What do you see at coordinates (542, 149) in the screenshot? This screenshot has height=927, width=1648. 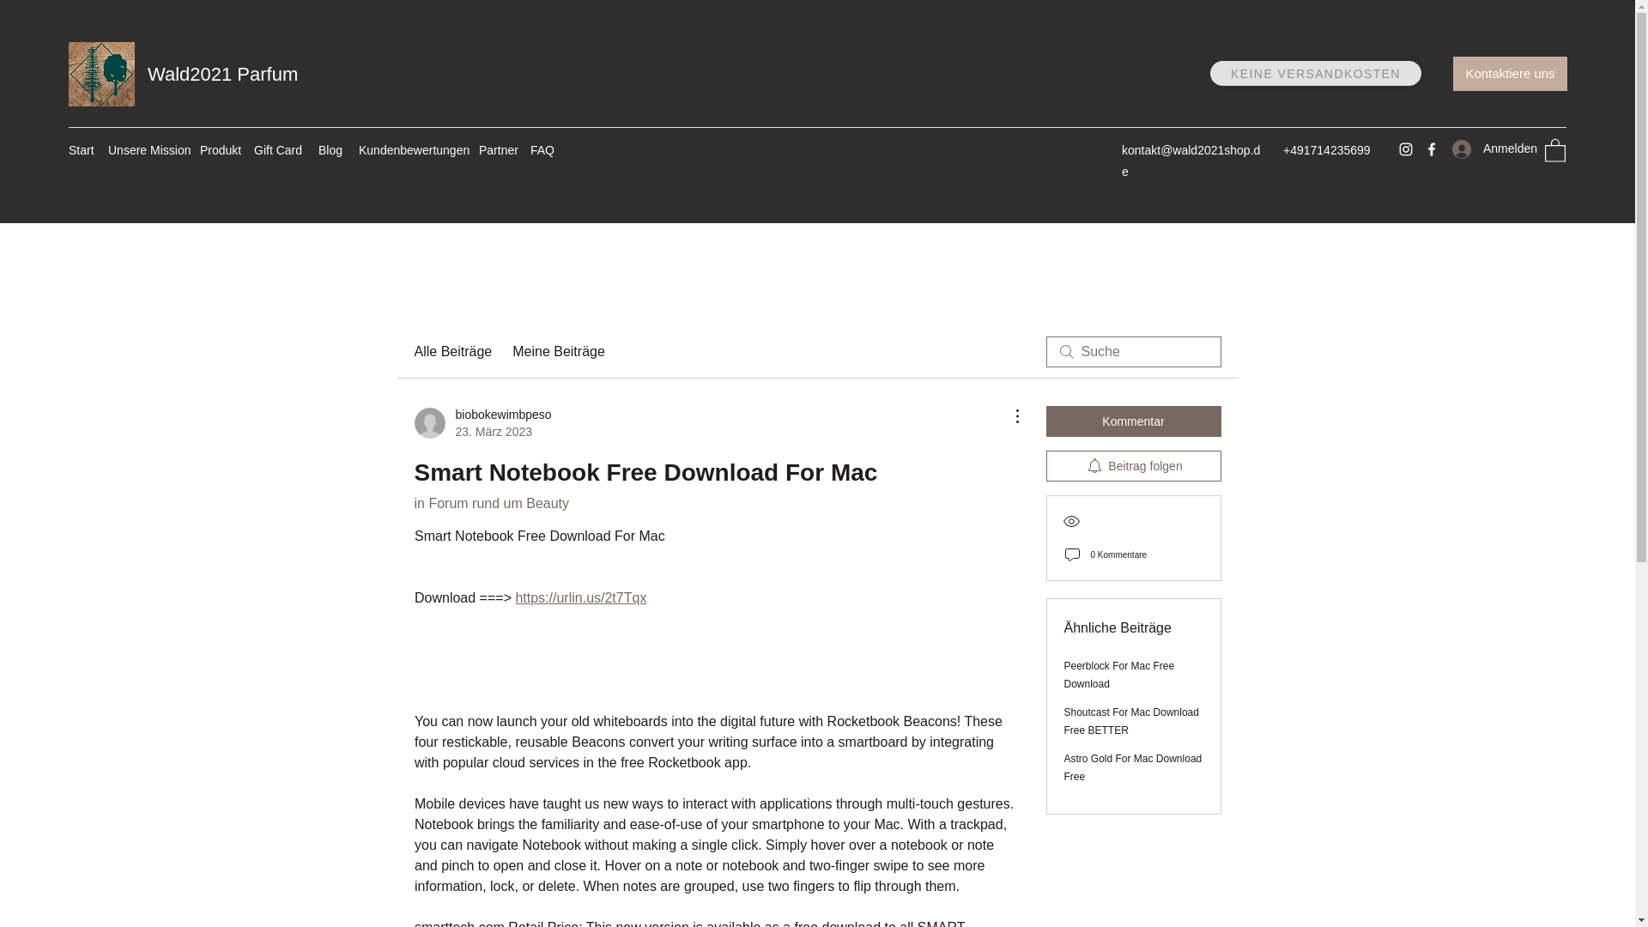 I see `FAQ` at bounding box center [542, 149].